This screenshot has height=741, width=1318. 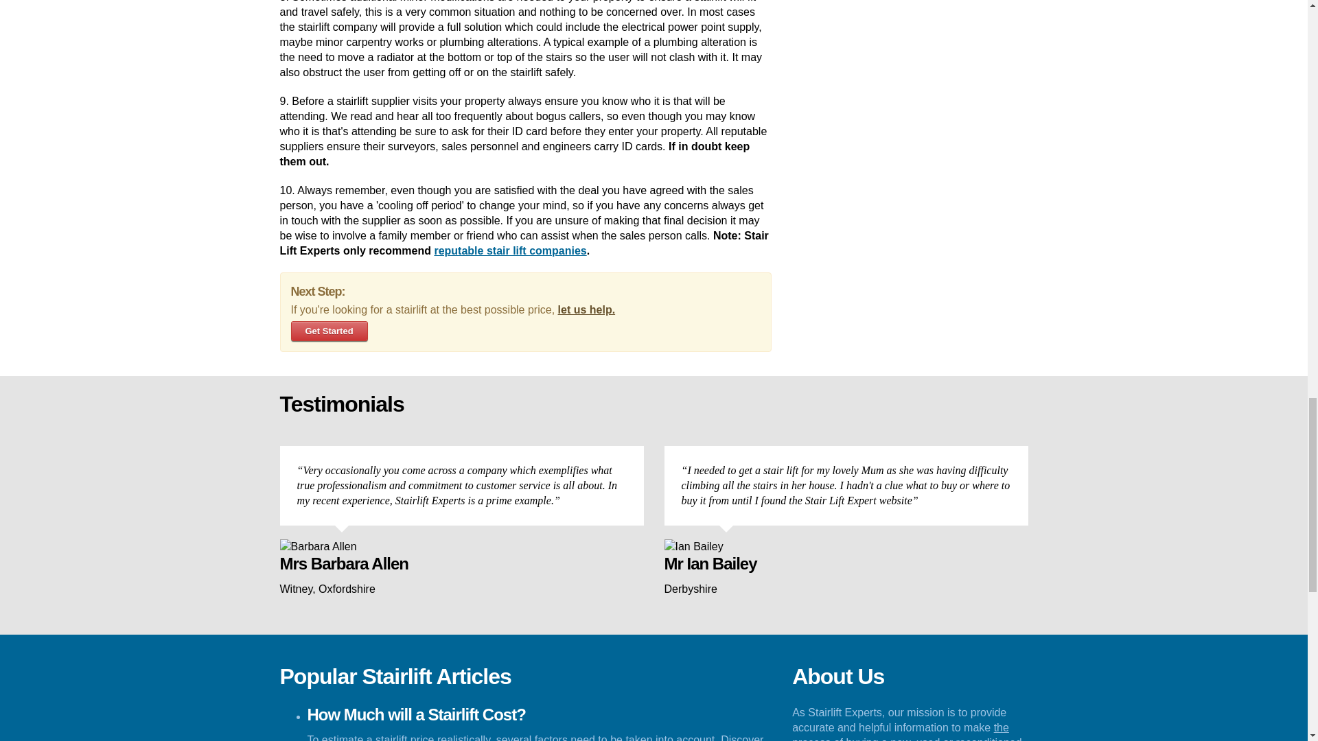 What do you see at coordinates (901, 731) in the screenshot?
I see `the process` at bounding box center [901, 731].